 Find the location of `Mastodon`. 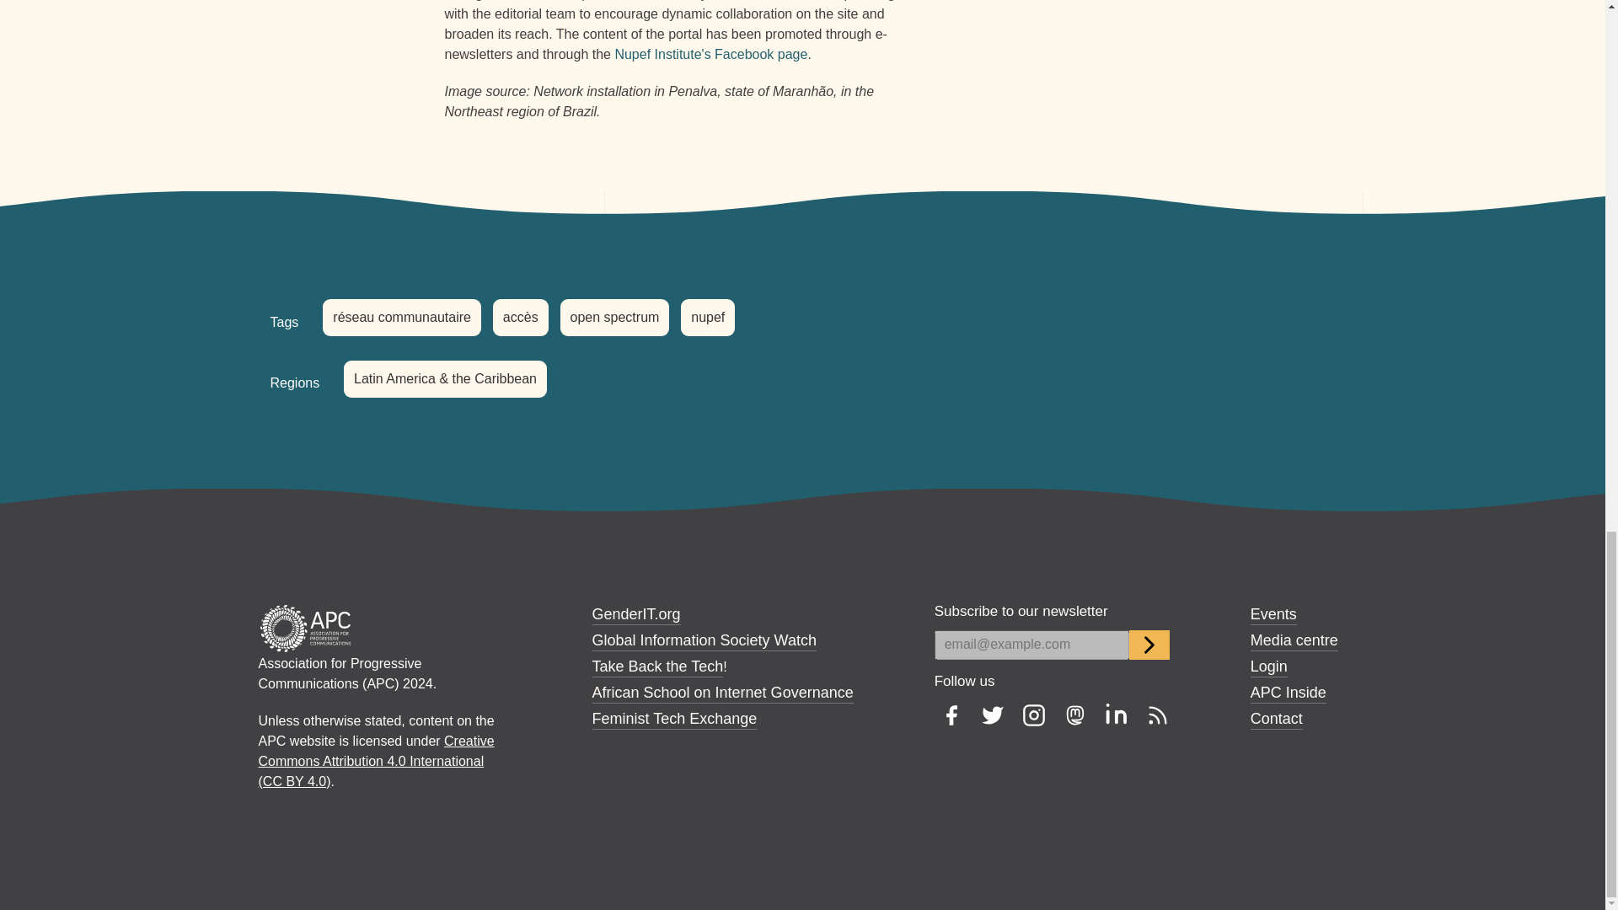

Mastodon is located at coordinates (1075, 715).